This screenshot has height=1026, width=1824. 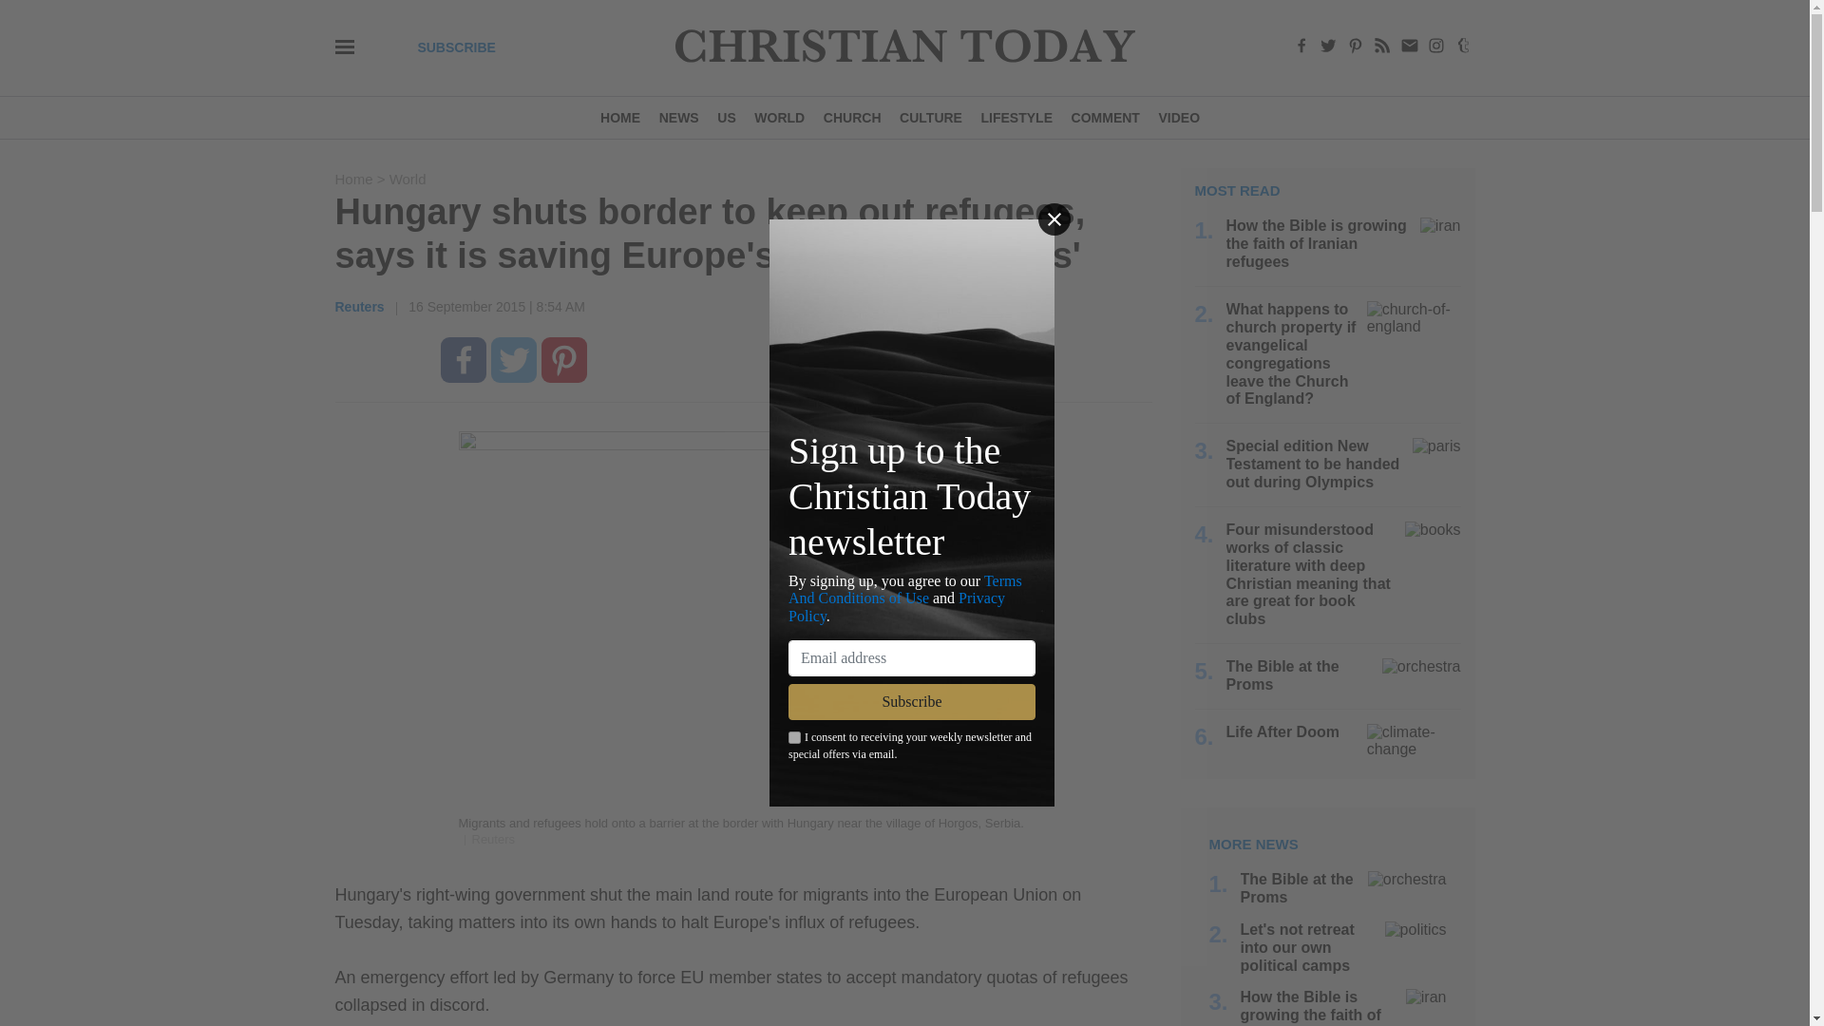 I want to click on COMMENT, so click(x=1105, y=117).